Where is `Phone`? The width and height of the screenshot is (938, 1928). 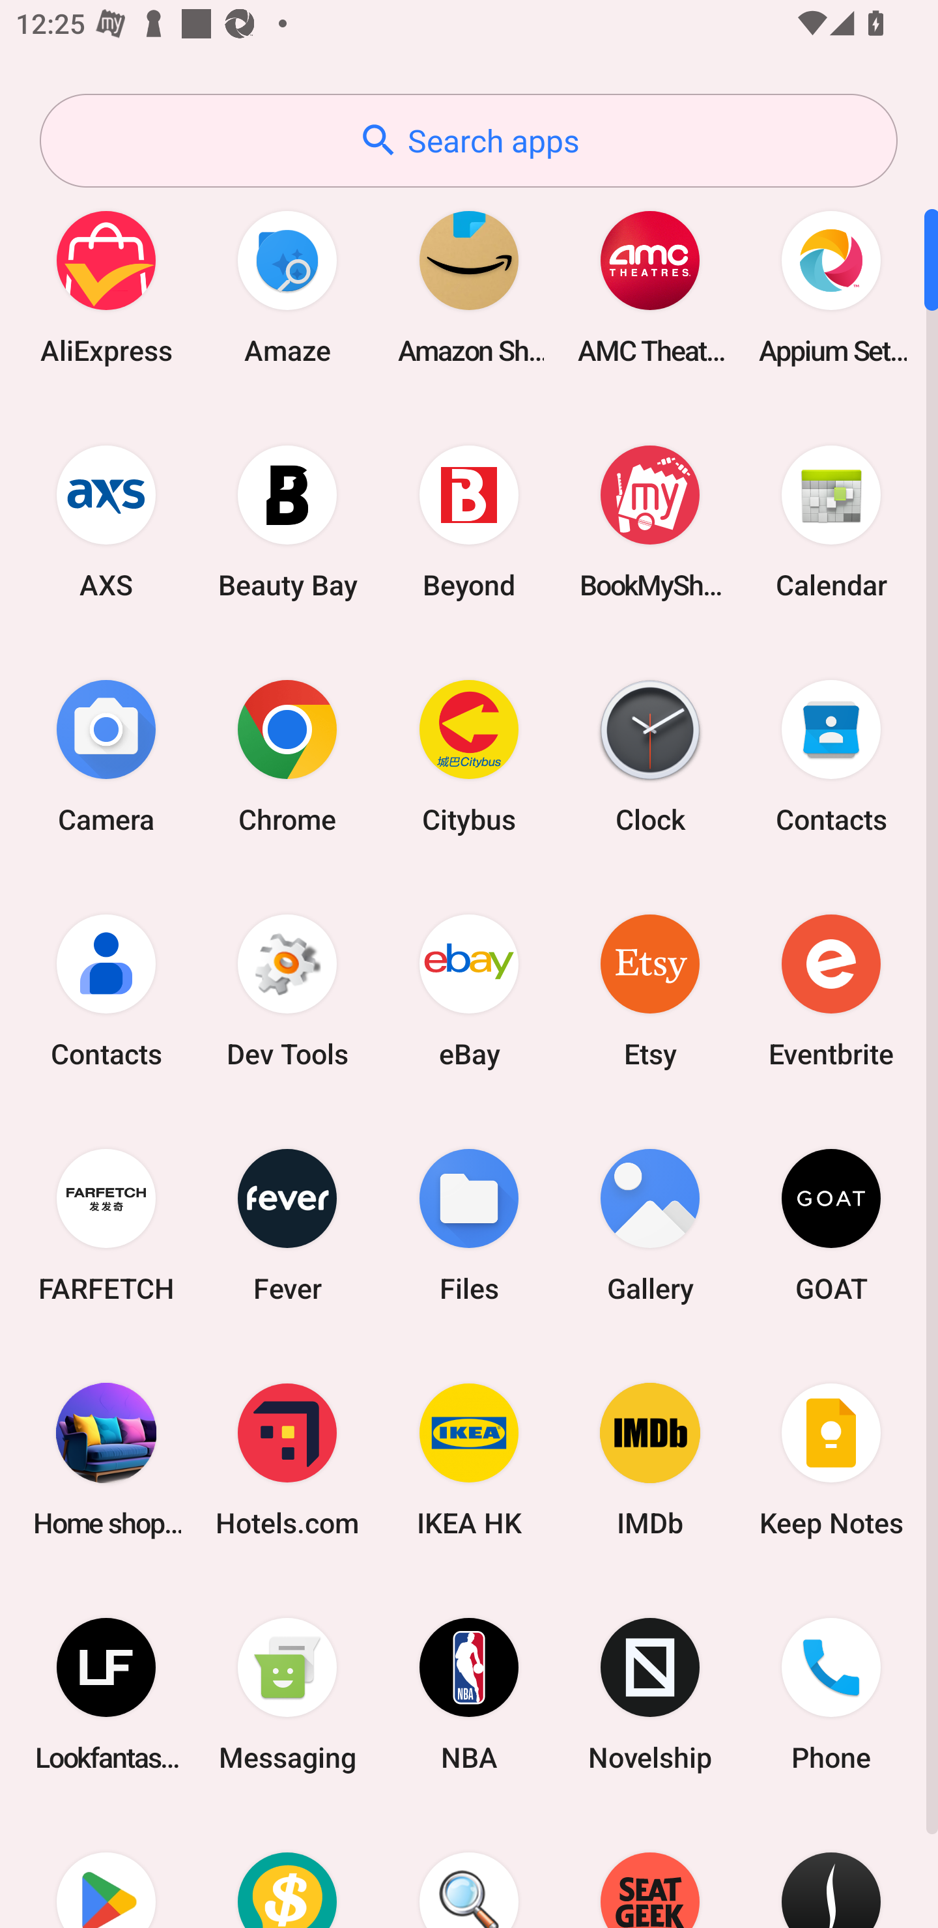 Phone is located at coordinates (831, 1695).